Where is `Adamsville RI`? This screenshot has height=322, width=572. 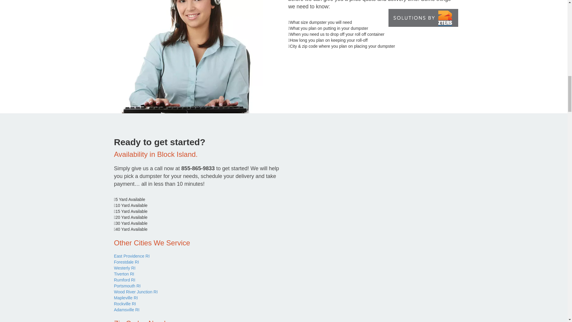
Adamsville RI is located at coordinates (127, 309).